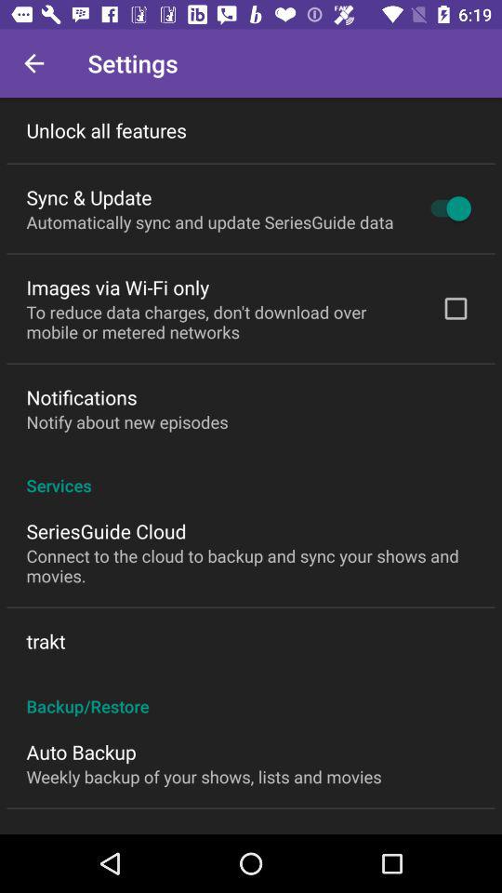 This screenshot has width=502, height=893. Describe the element at coordinates (251, 566) in the screenshot. I see `choose icon below the seriesguide cloud icon` at that location.